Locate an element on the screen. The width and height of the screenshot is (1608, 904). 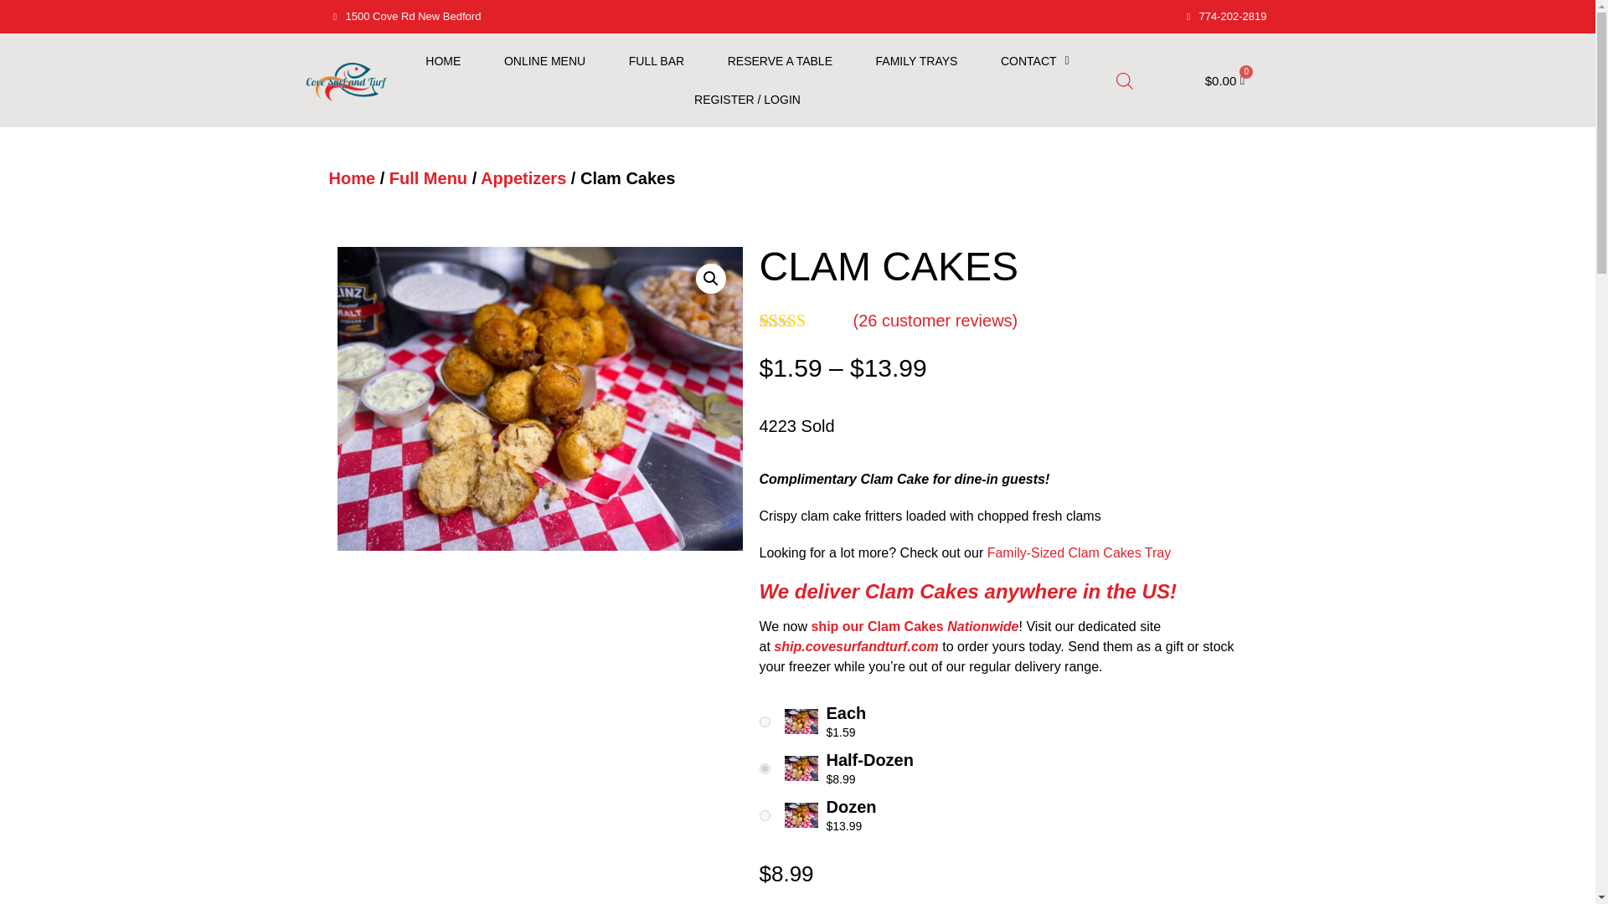
on is located at coordinates (764, 815).